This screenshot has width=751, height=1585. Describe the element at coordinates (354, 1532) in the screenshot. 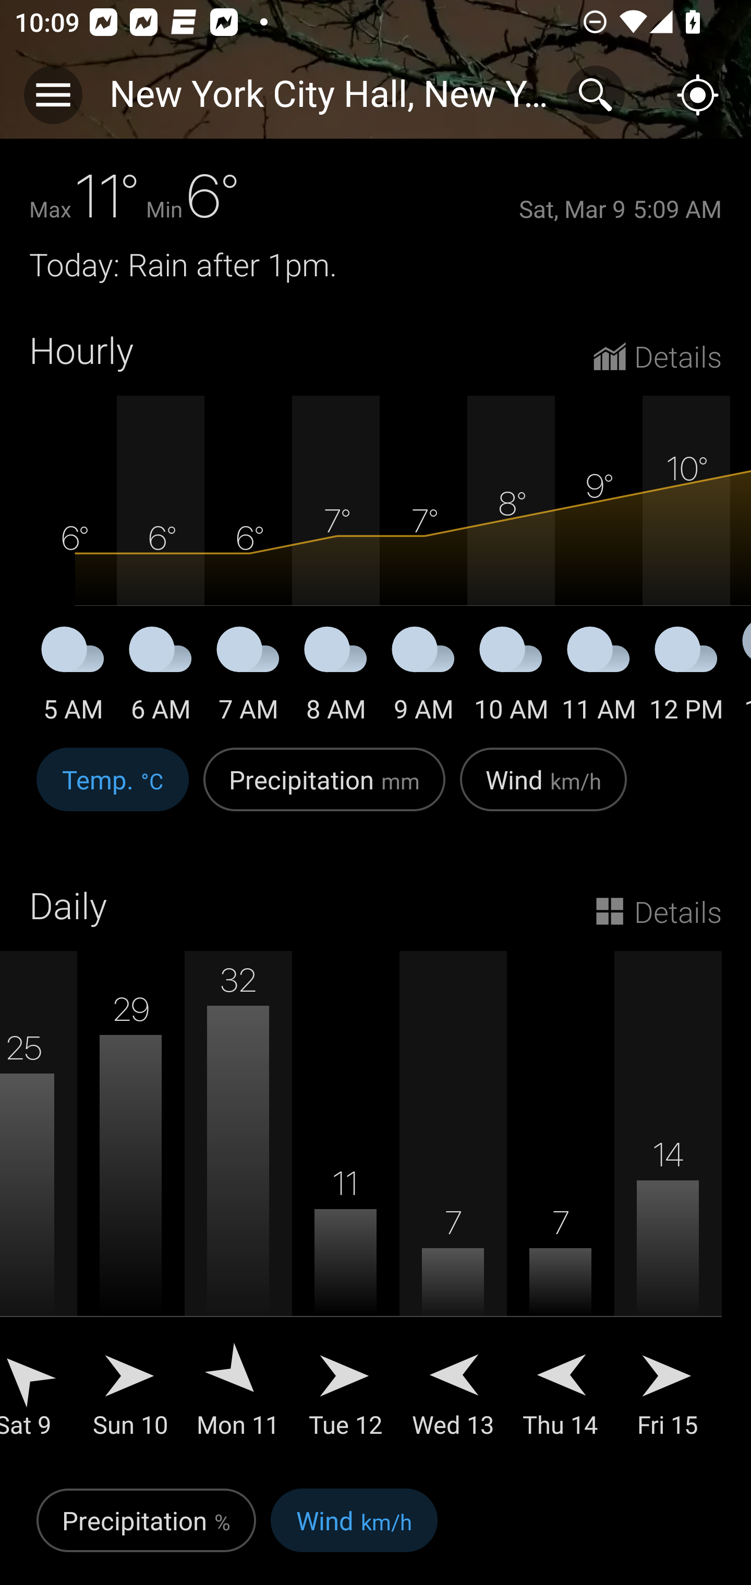

I see `Wind km/h` at that location.